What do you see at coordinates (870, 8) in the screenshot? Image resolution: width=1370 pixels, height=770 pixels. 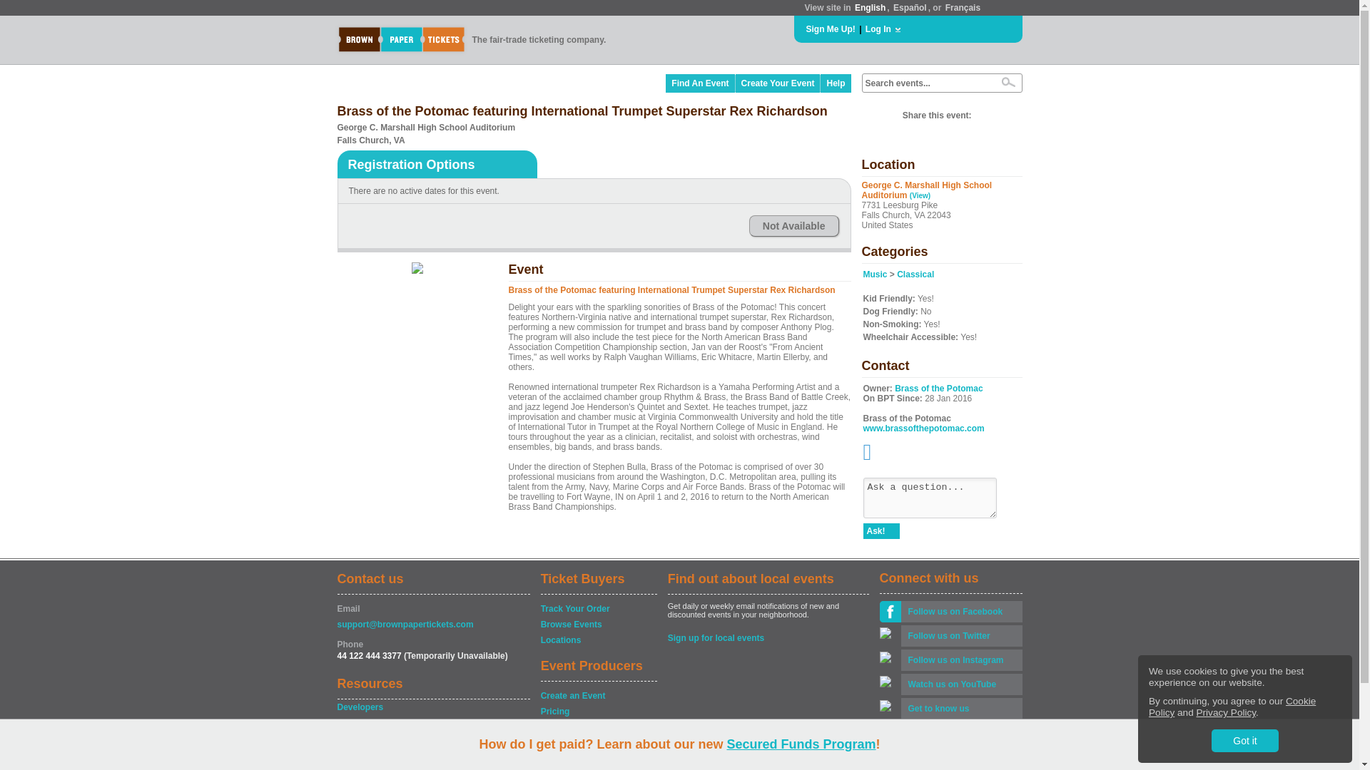 I see `English` at bounding box center [870, 8].